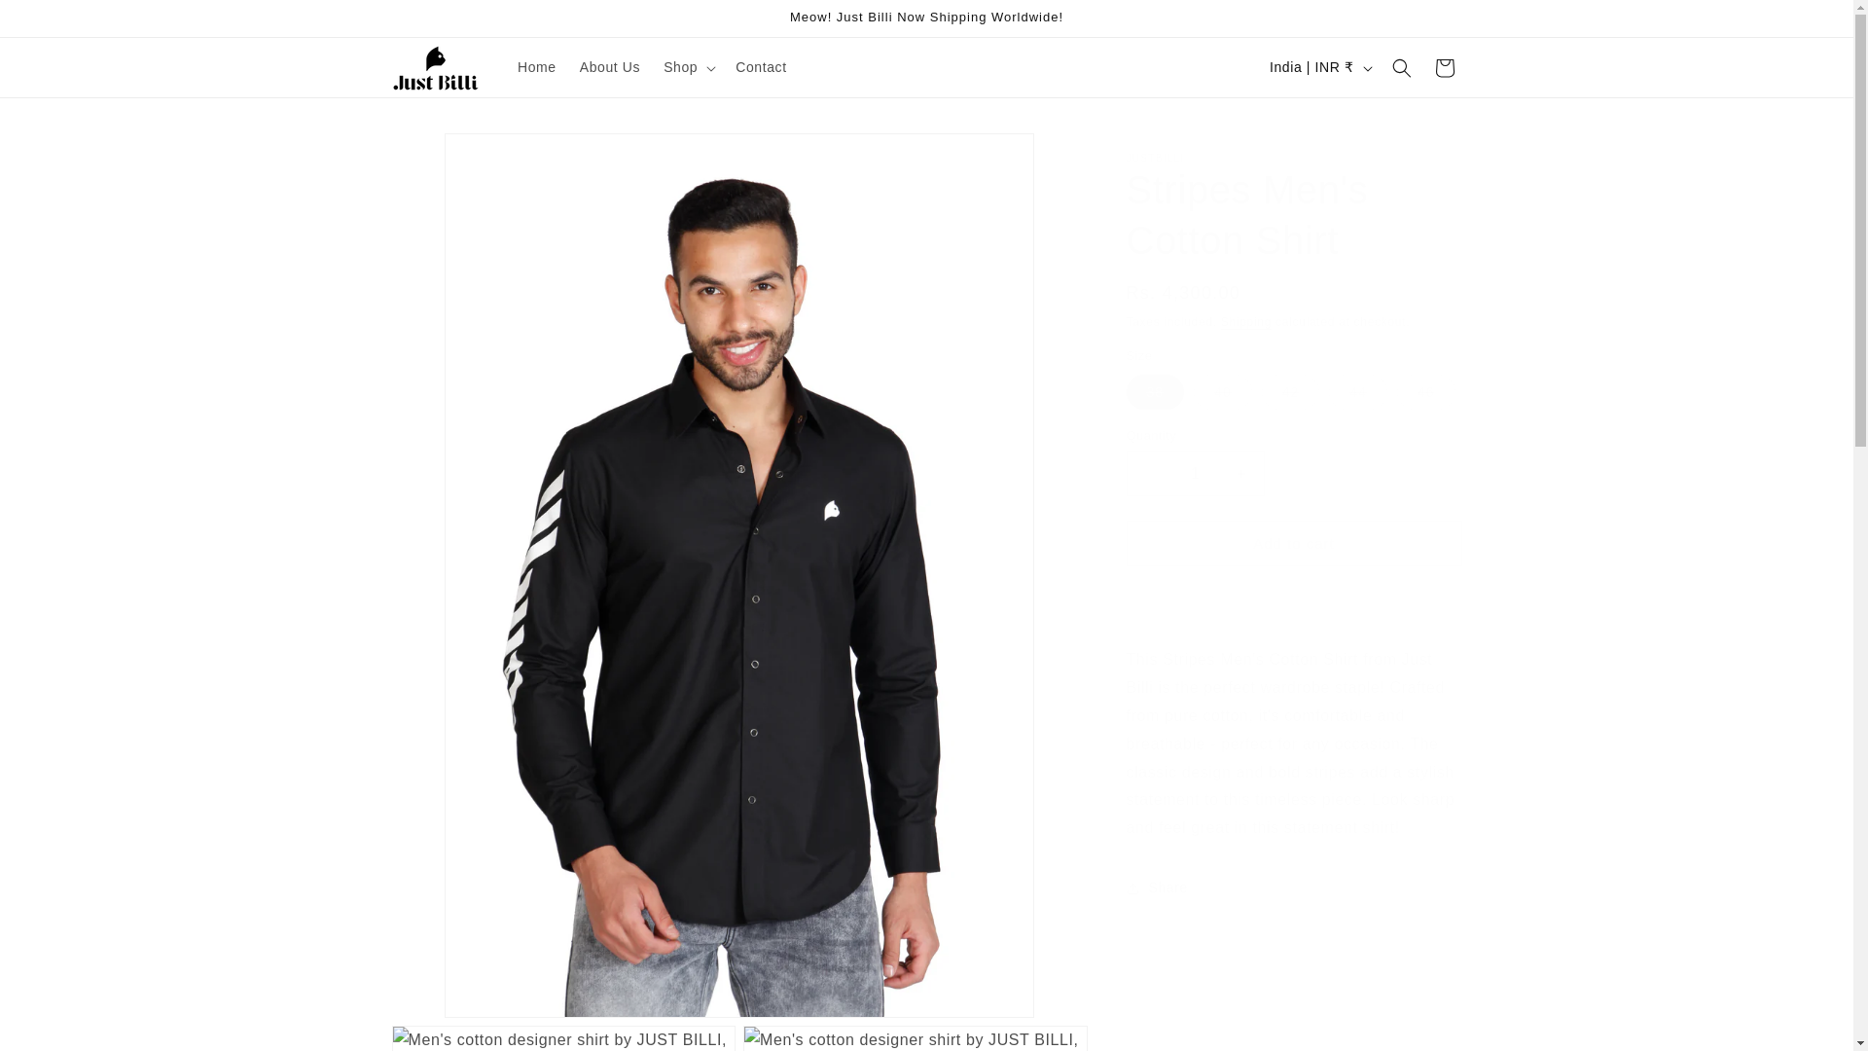 This screenshot has height=1051, width=1868. I want to click on 1, so click(1195, 473).